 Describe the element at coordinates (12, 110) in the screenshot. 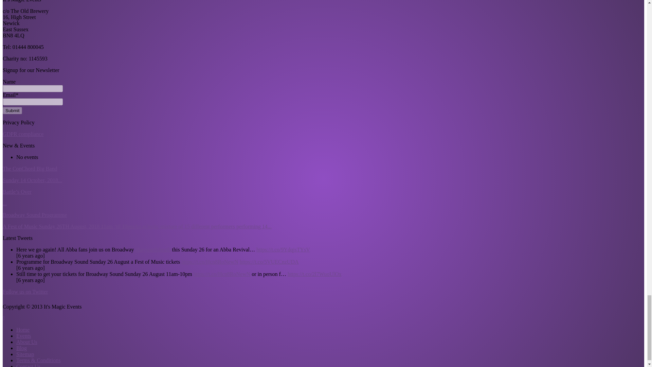

I see `Submit` at that location.